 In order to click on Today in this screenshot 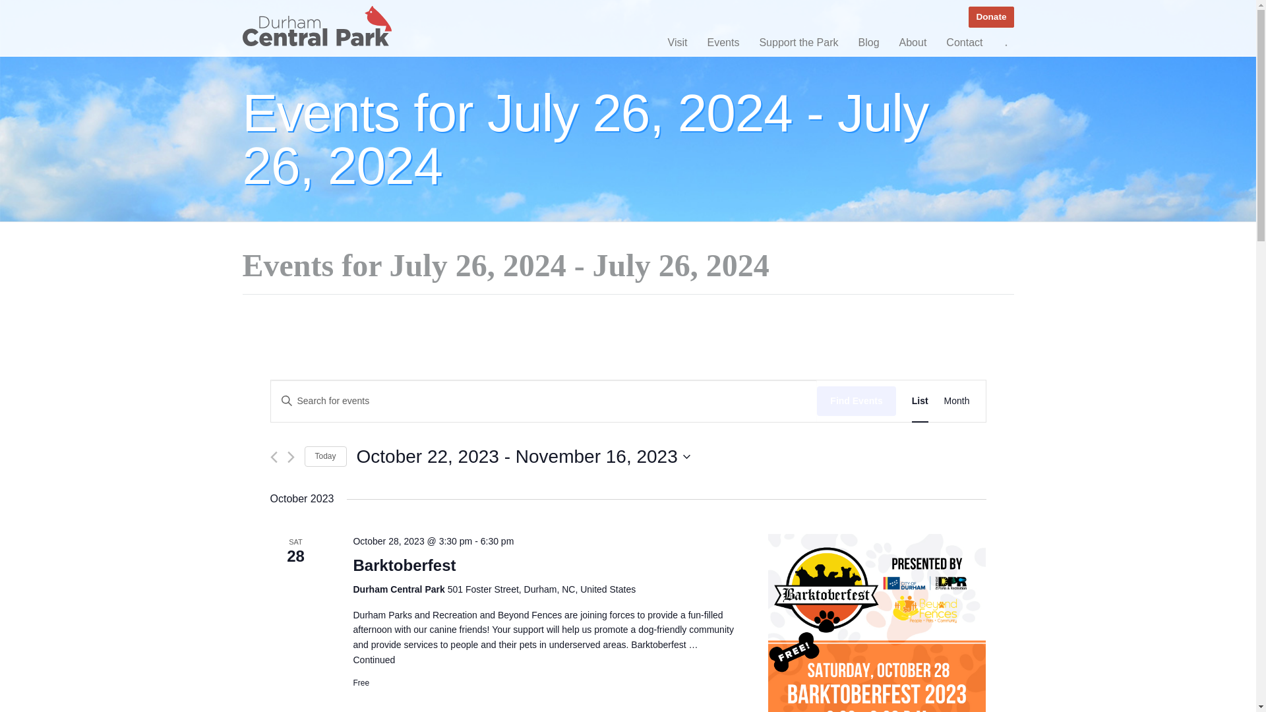, I will do `click(326, 456)`.